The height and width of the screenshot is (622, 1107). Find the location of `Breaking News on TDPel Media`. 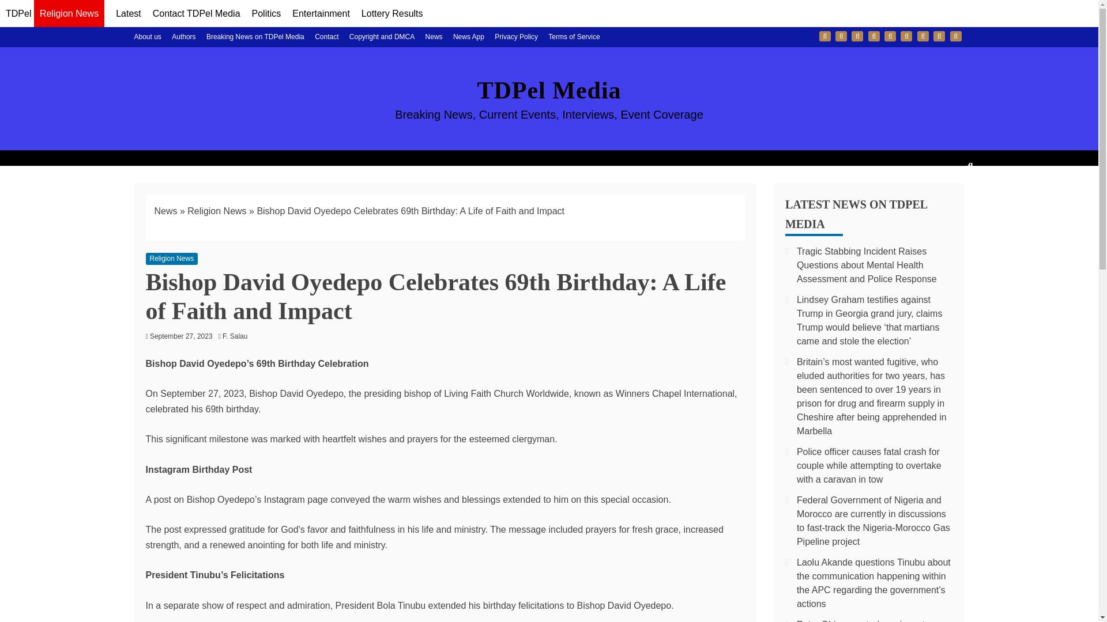

Breaking News on TDPel Media is located at coordinates (255, 37).